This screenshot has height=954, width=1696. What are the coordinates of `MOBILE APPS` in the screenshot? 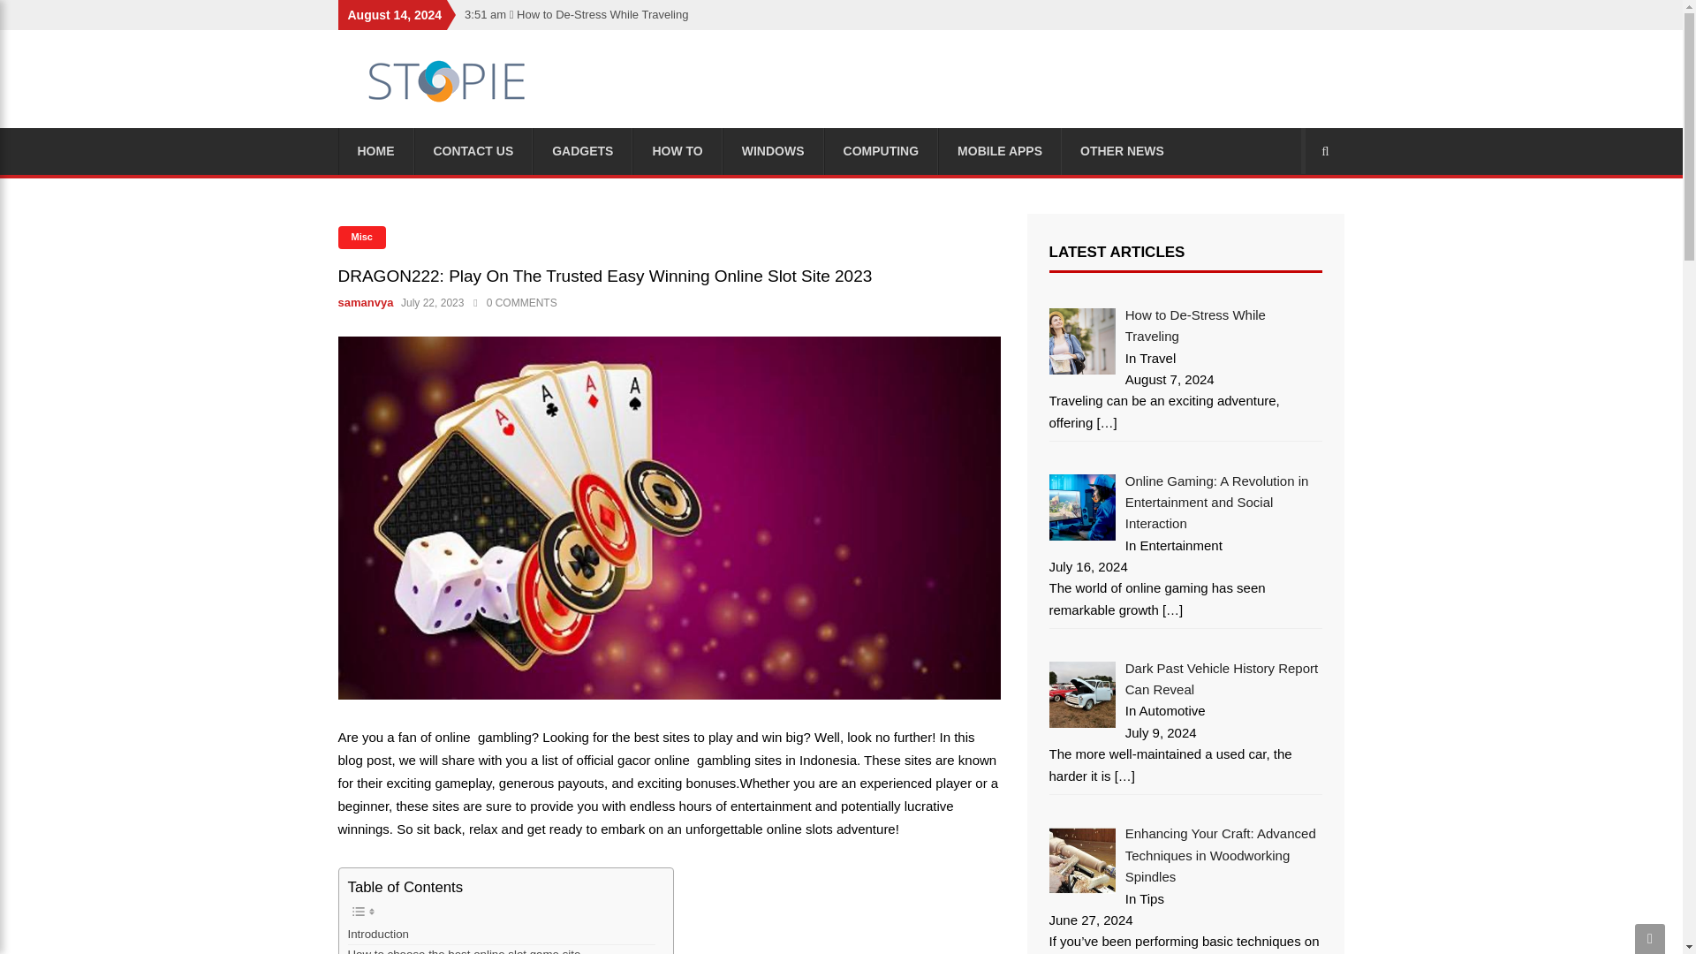 It's located at (999, 150).